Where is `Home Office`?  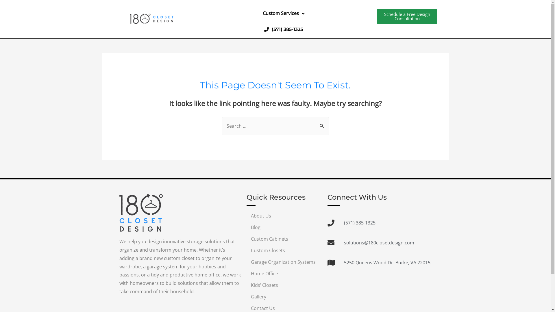
Home Office is located at coordinates (284, 274).